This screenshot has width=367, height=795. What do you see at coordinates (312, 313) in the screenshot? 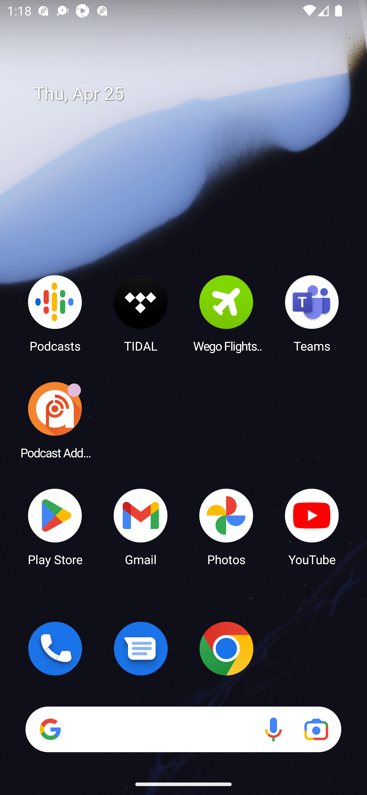
I see `Teams` at bounding box center [312, 313].